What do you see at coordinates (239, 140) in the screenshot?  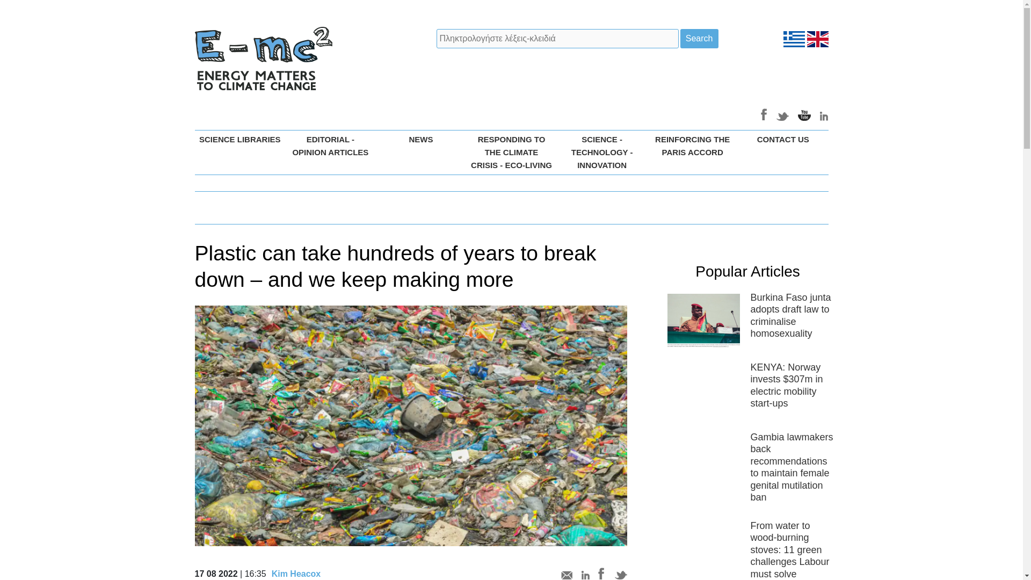 I see `SCIENCE LIBRARIES` at bounding box center [239, 140].